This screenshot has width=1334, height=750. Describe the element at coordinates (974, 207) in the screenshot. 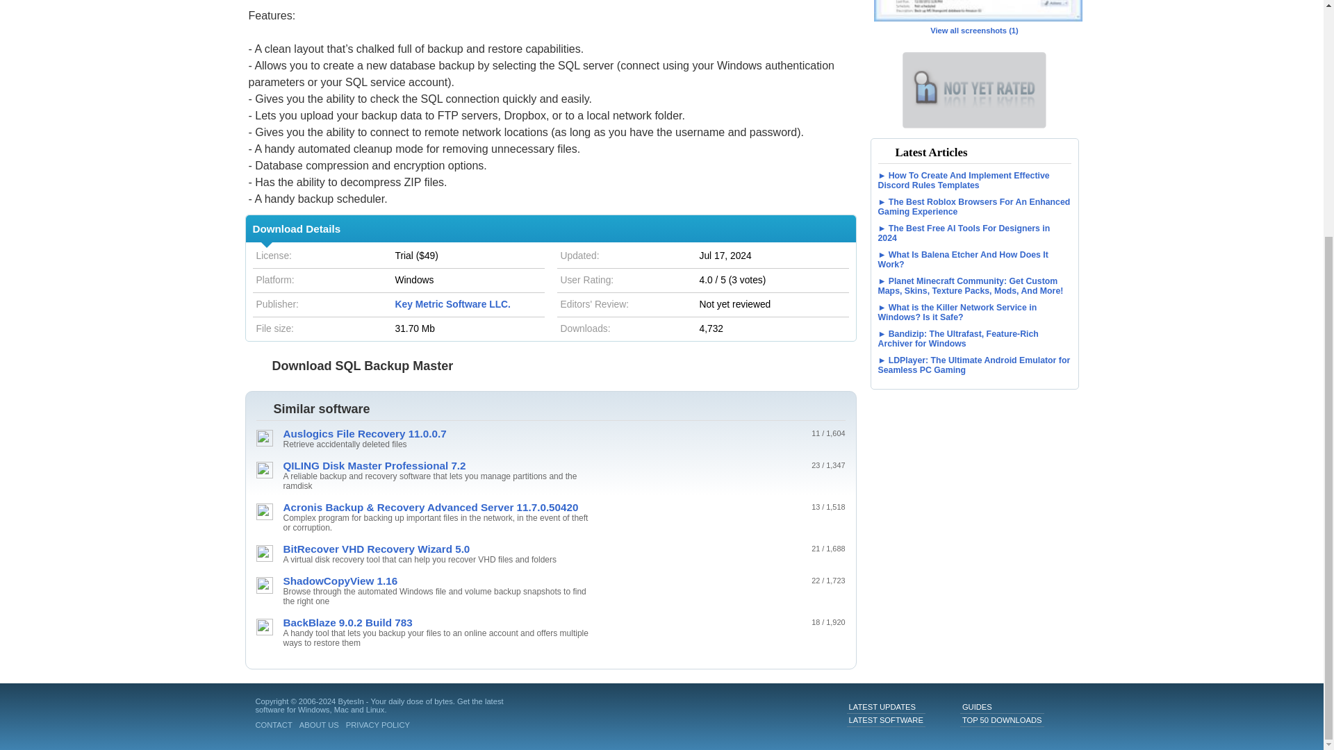

I see `The Best Roblox Browsers For An Enhanced Gaming Experience` at that location.